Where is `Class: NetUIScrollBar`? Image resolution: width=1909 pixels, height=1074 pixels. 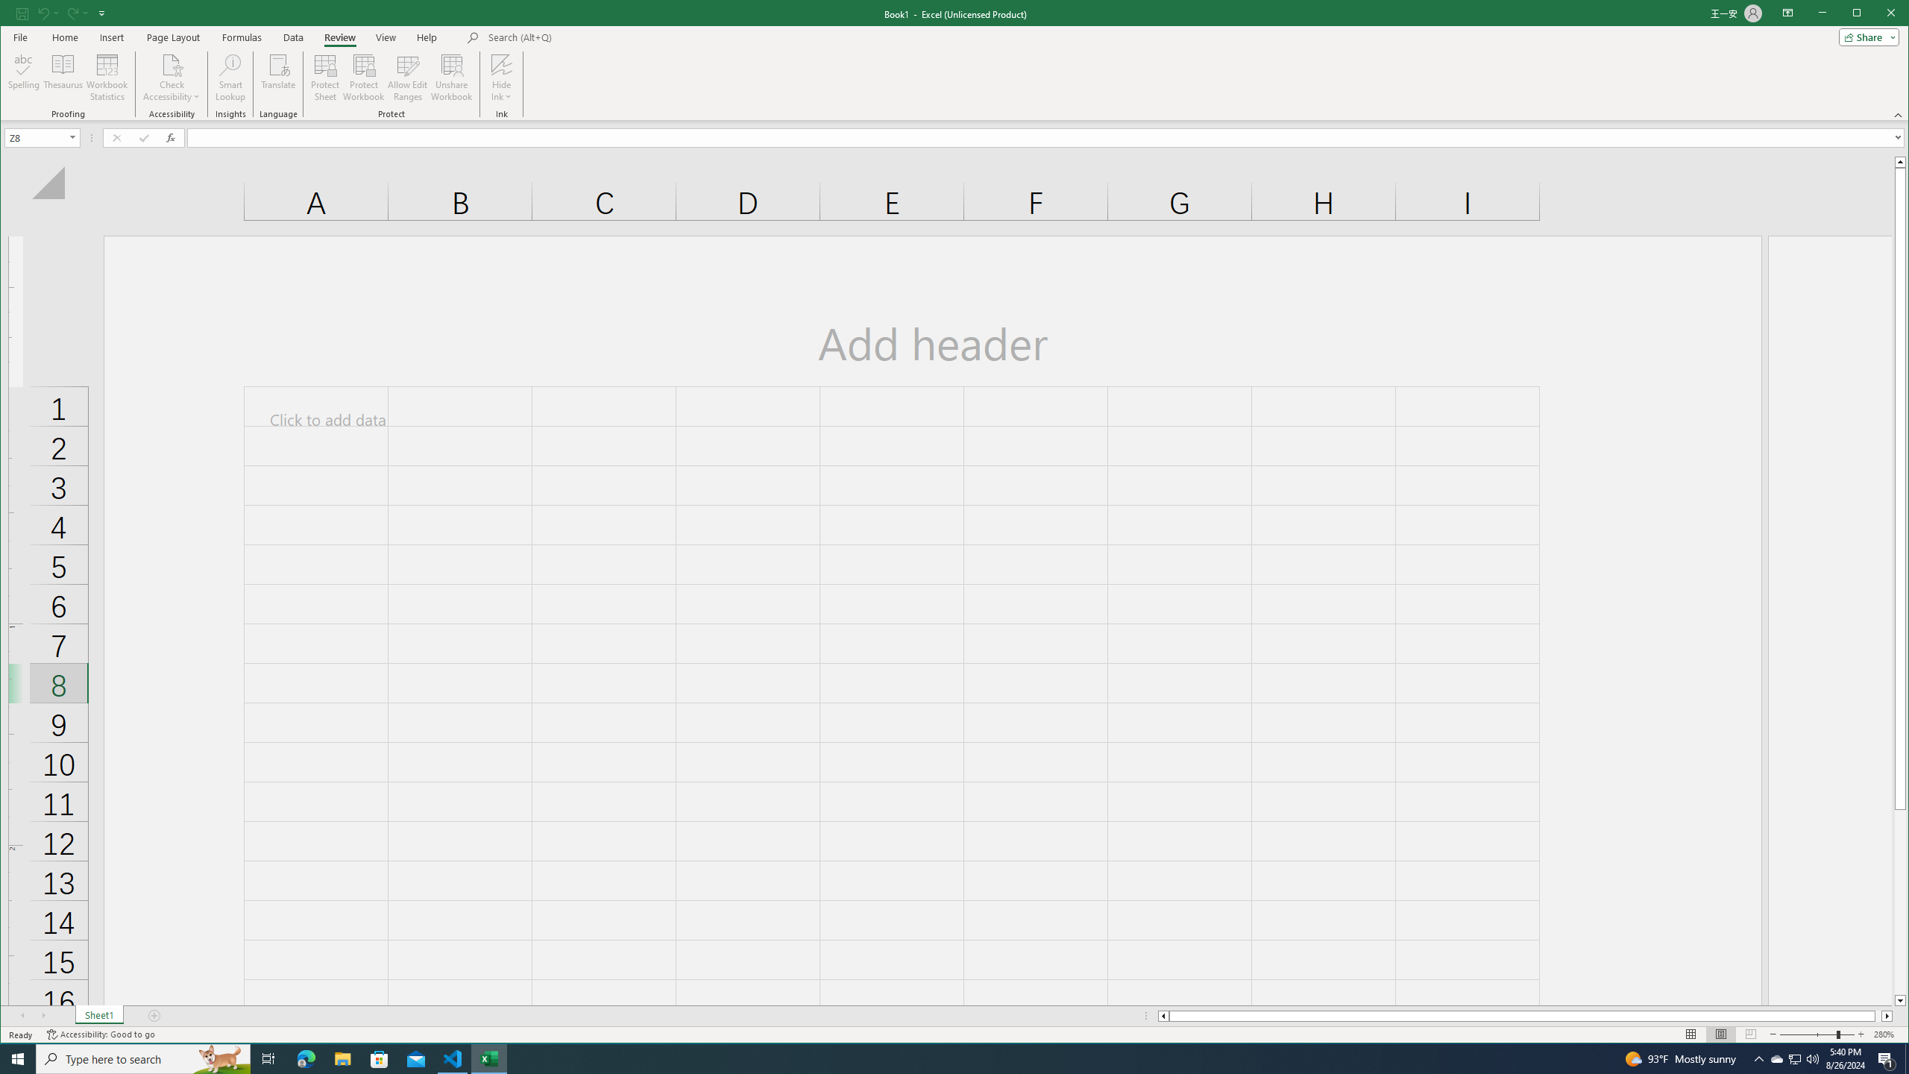
Class: NetUIScrollBar is located at coordinates (25, 78).